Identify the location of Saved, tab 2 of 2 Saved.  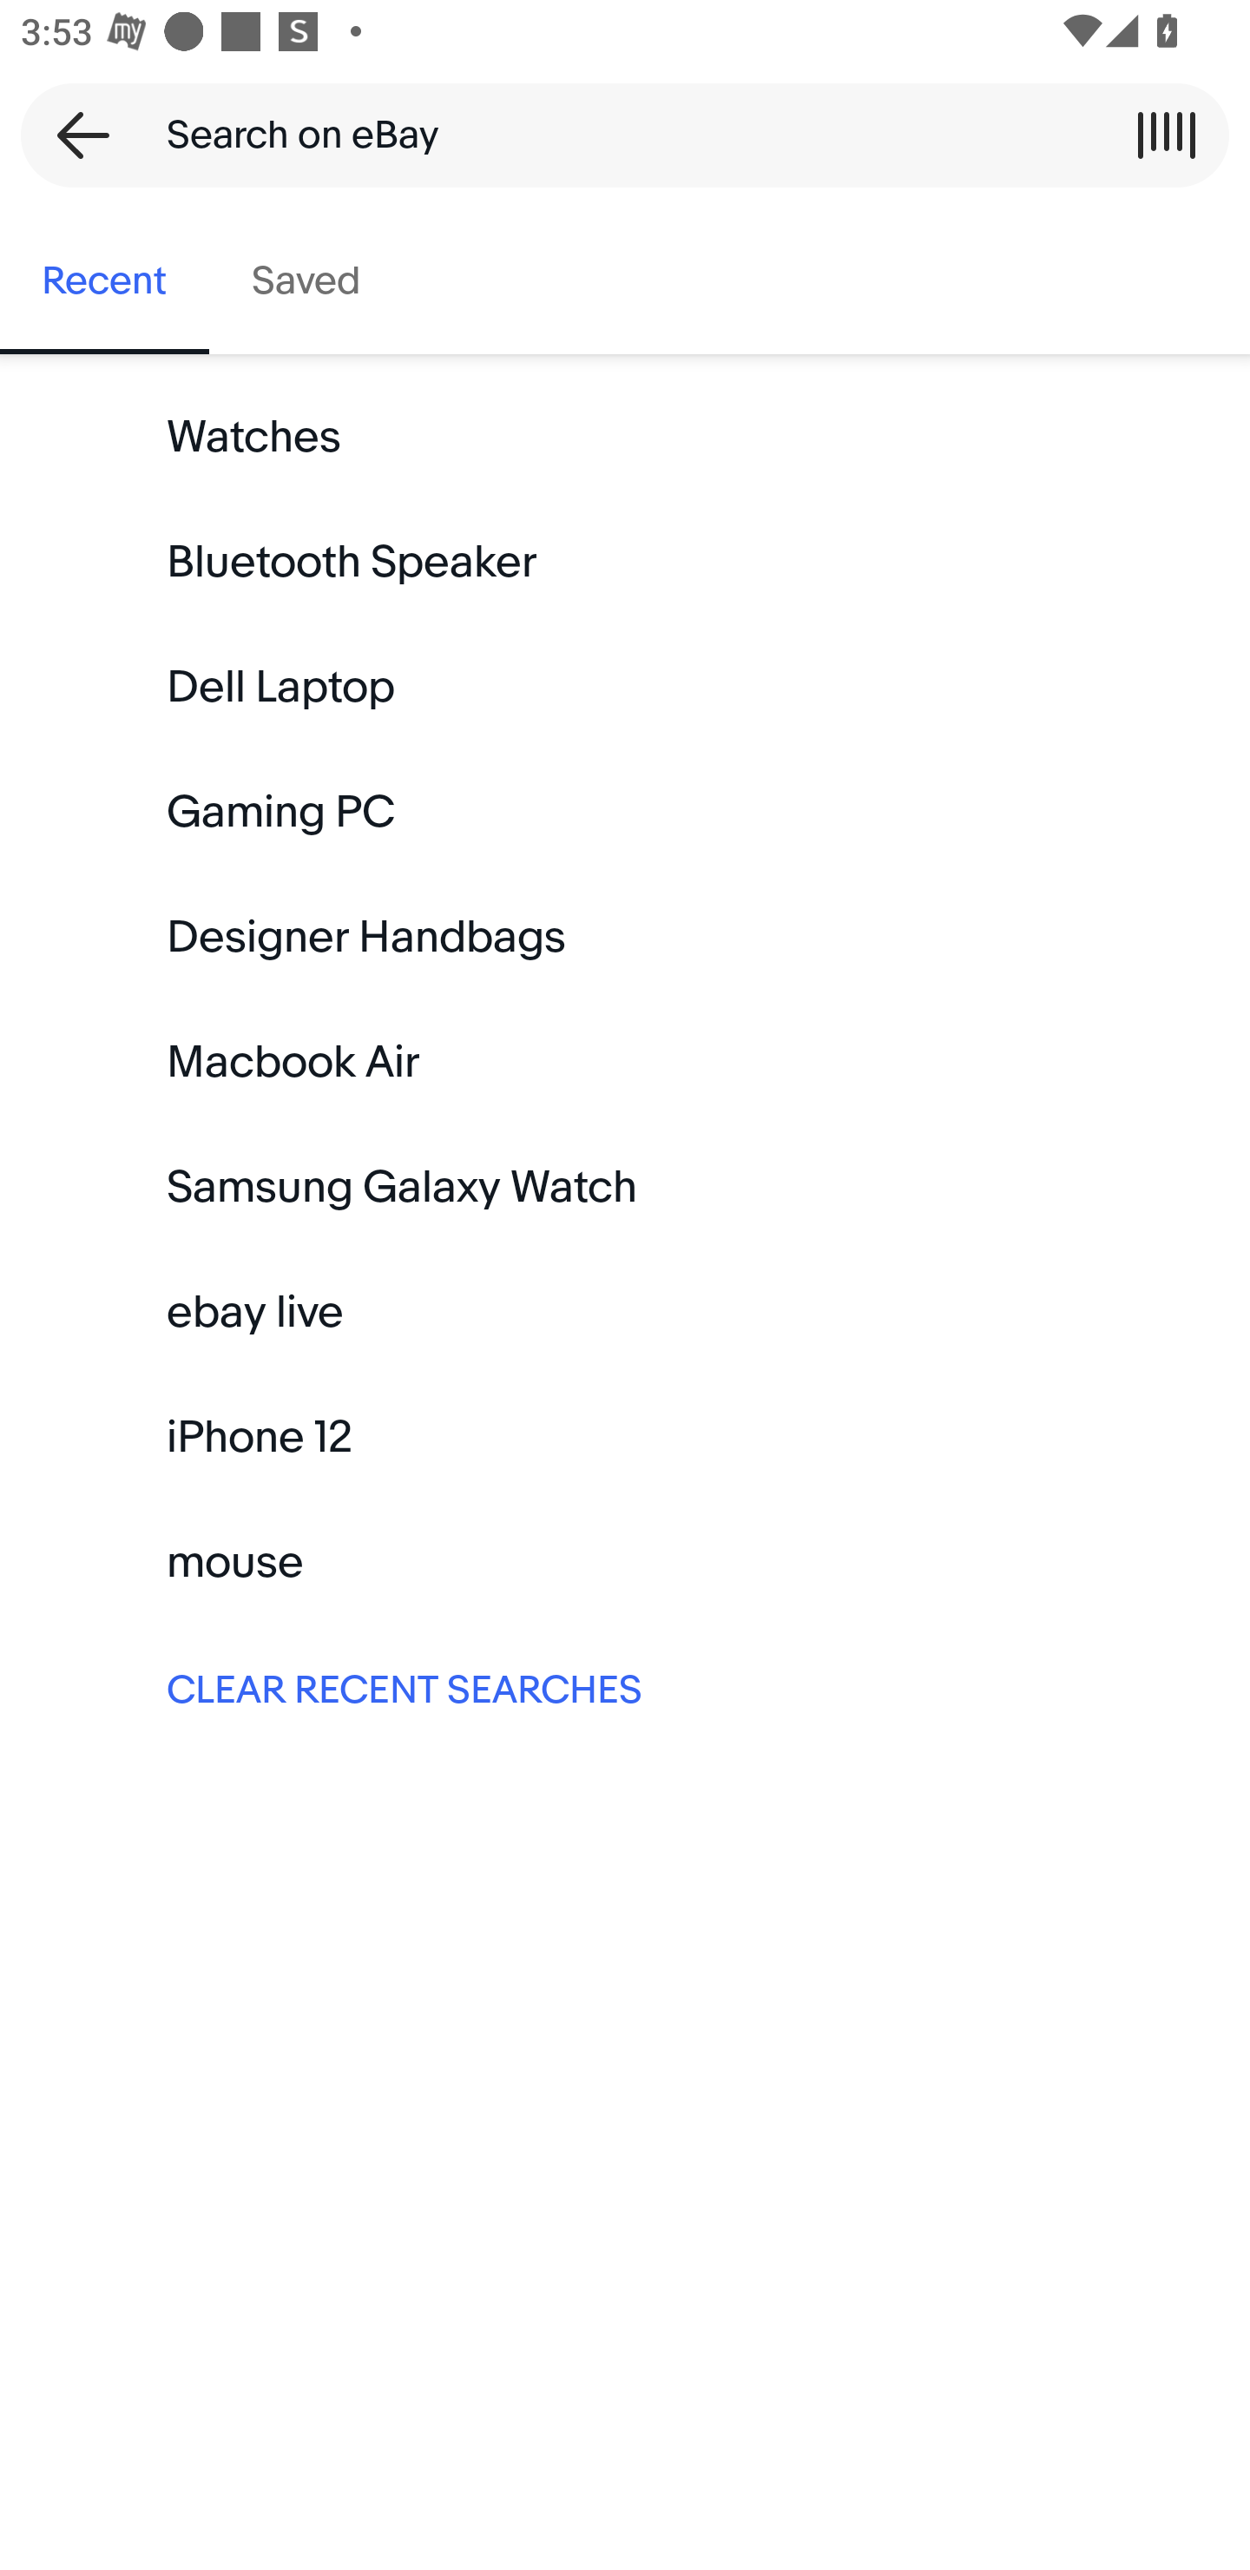
(306, 281).